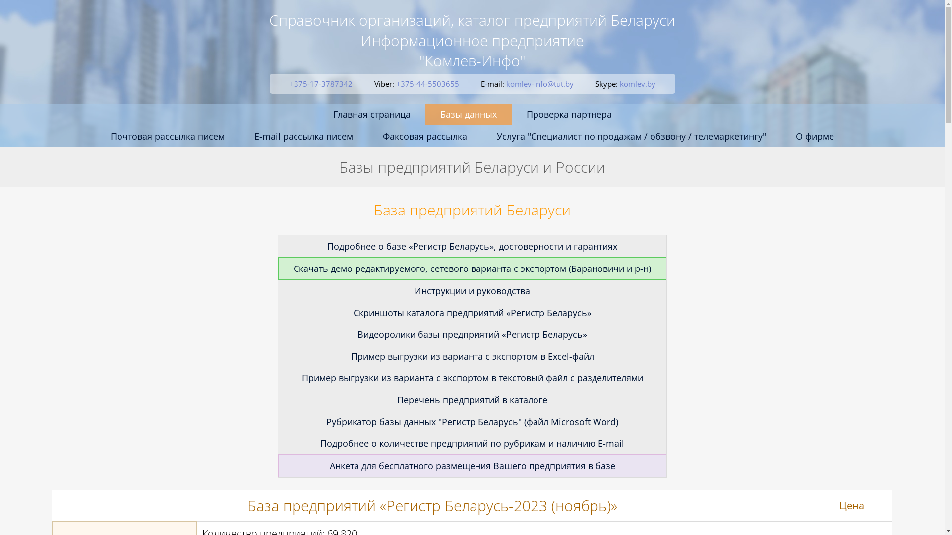 The width and height of the screenshot is (952, 535). I want to click on komlev.by, so click(638, 84).